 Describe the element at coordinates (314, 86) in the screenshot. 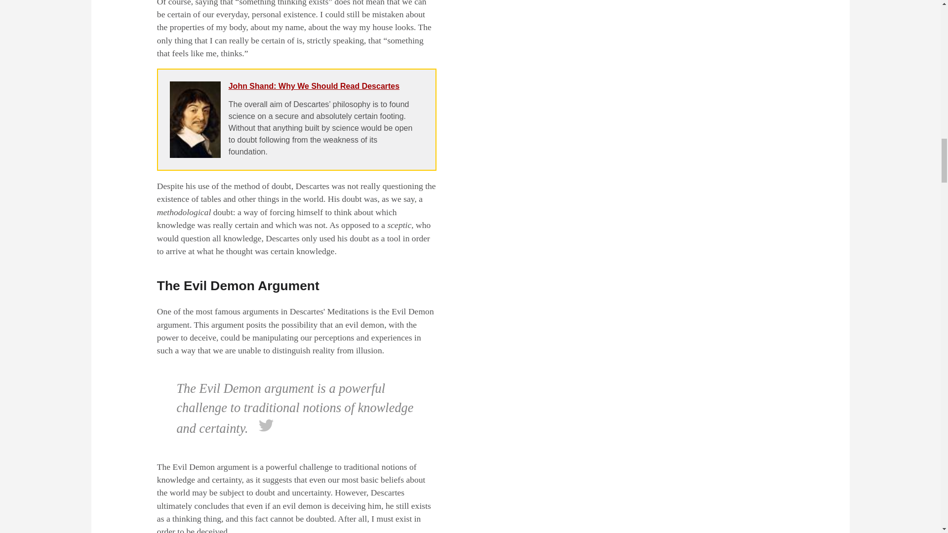

I see `John Shand: Why We Should Read Descartes` at that location.